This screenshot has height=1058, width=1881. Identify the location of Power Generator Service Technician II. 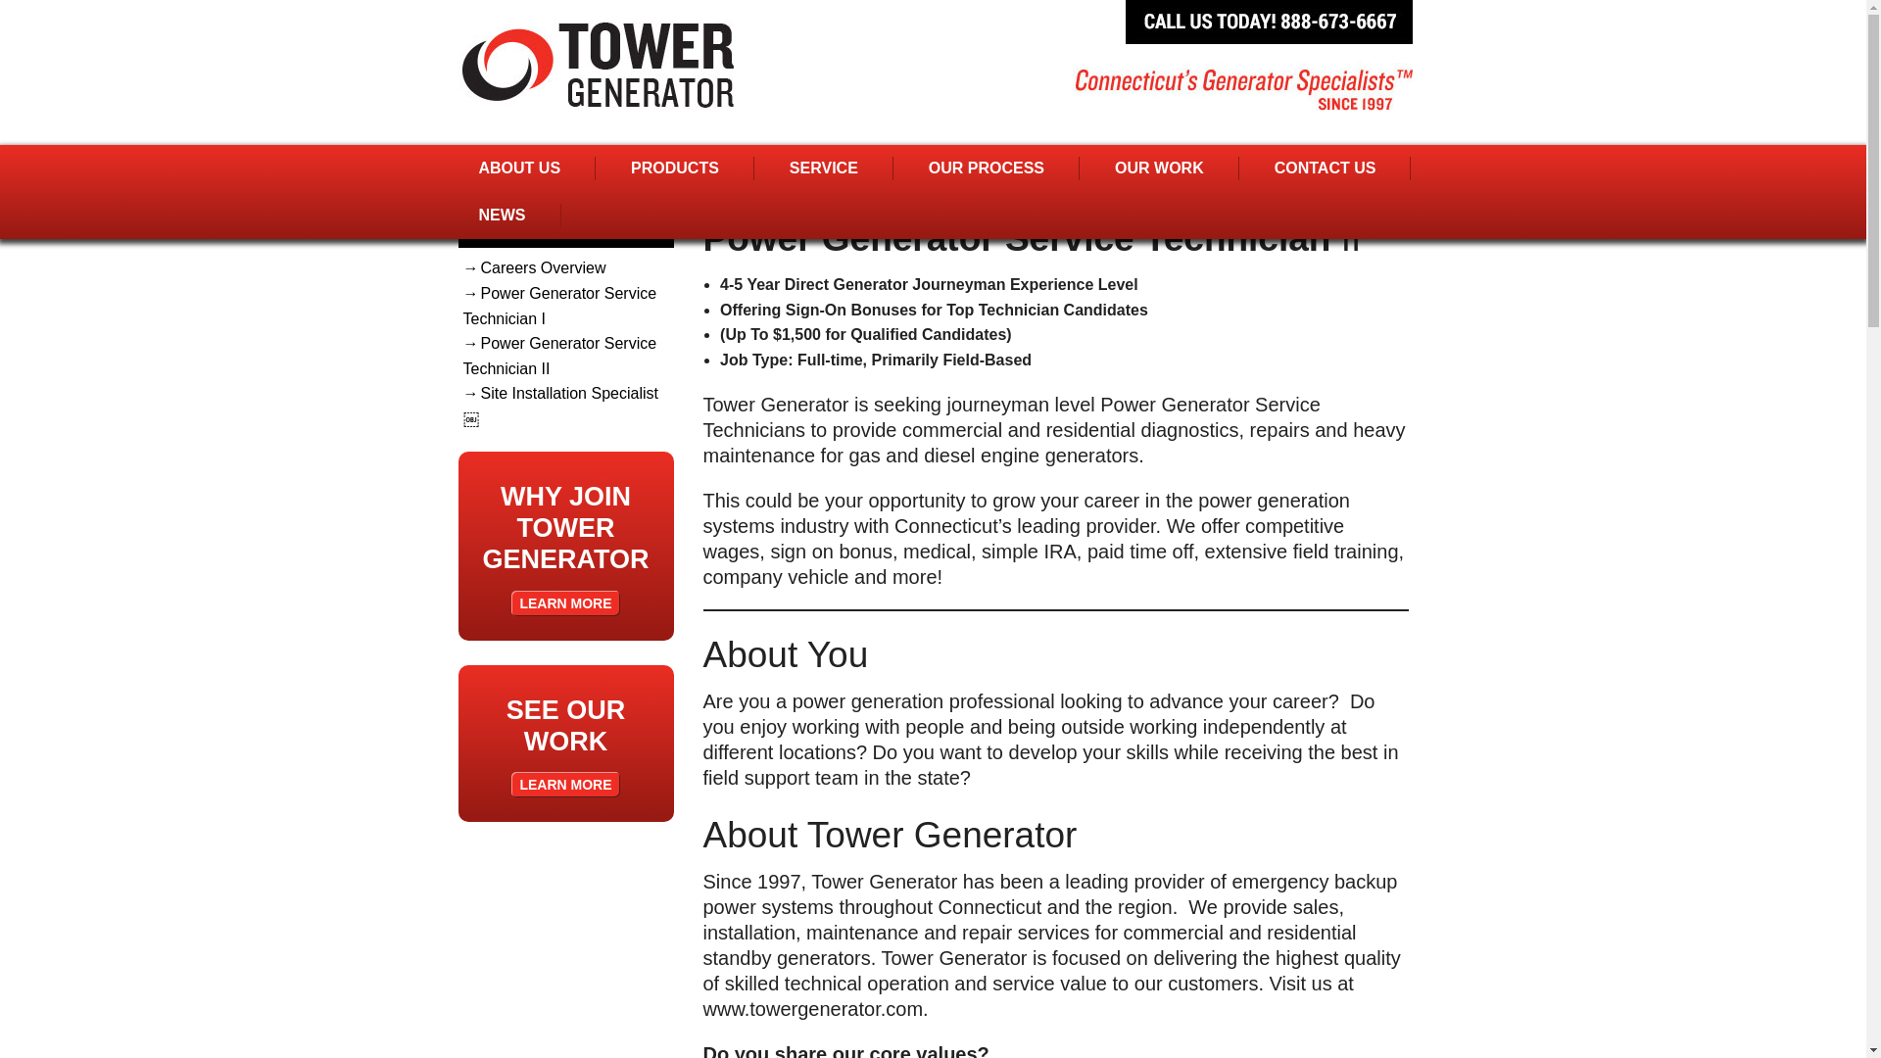
(559, 356).